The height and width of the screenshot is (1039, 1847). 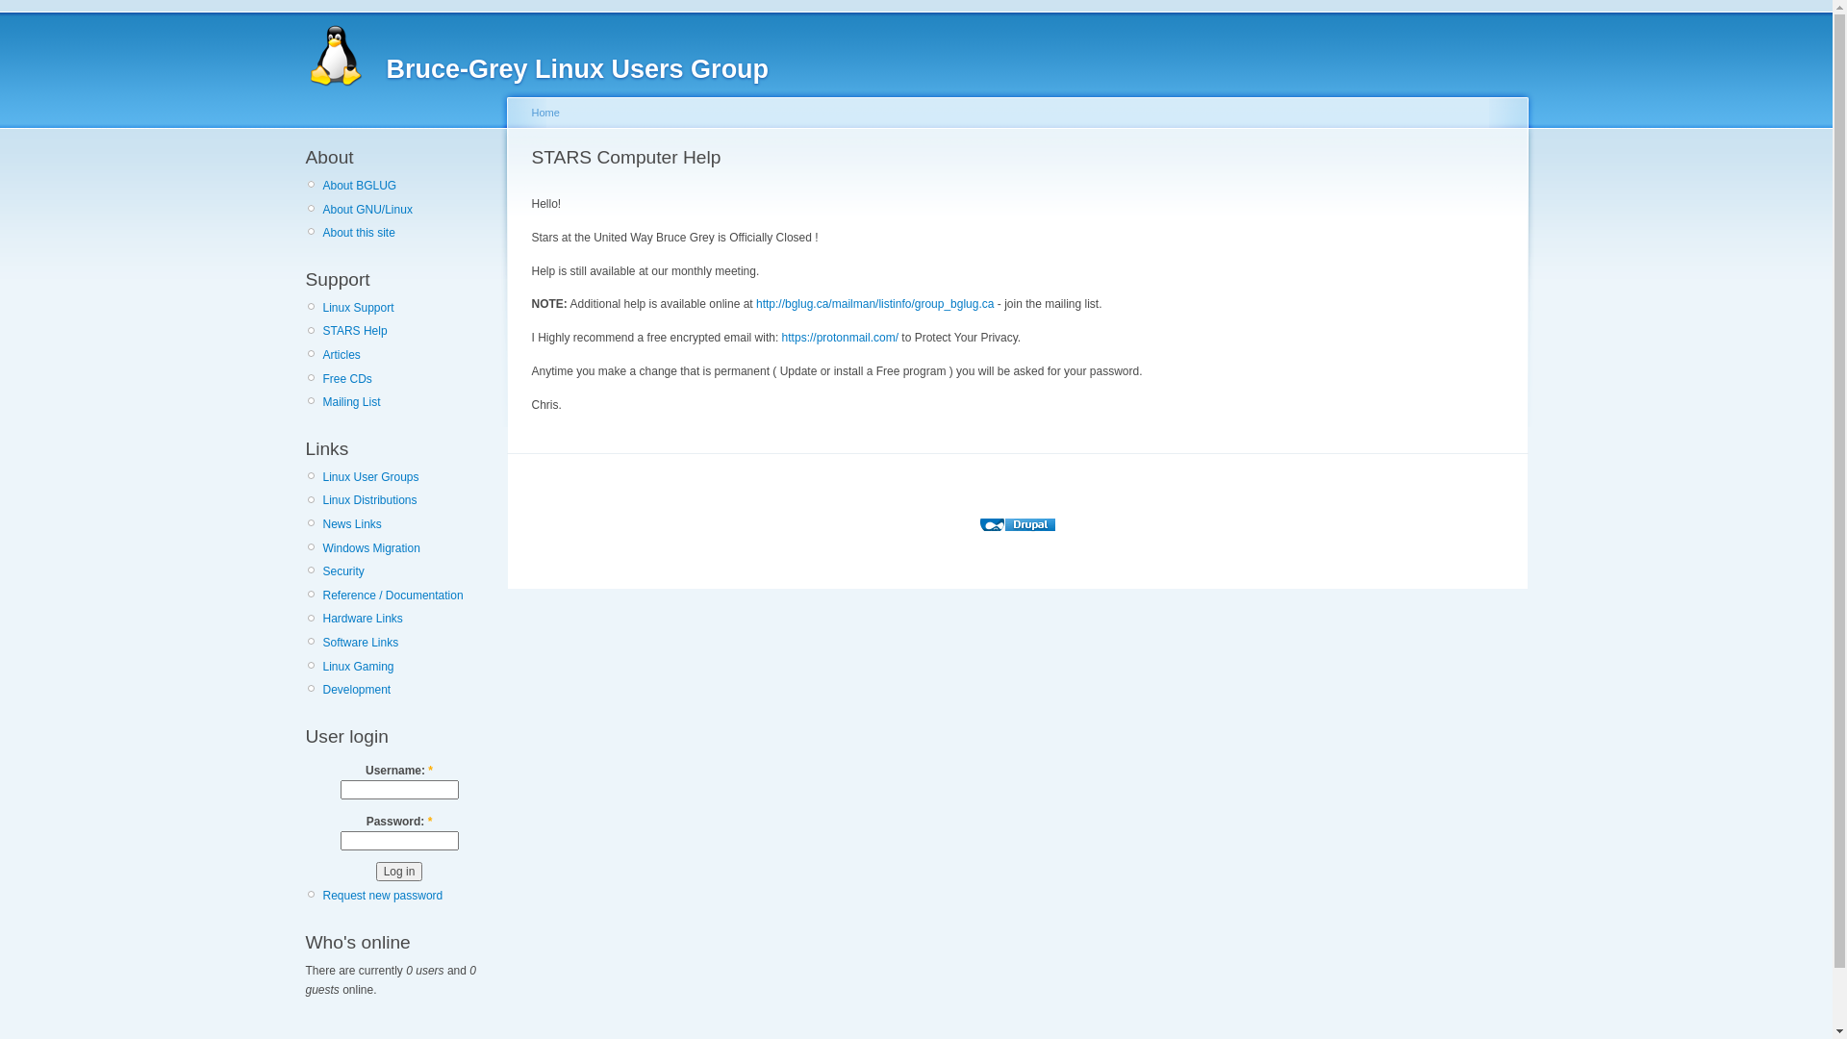 What do you see at coordinates (400, 872) in the screenshot?
I see `Log in` at bounding box center [400, 872].